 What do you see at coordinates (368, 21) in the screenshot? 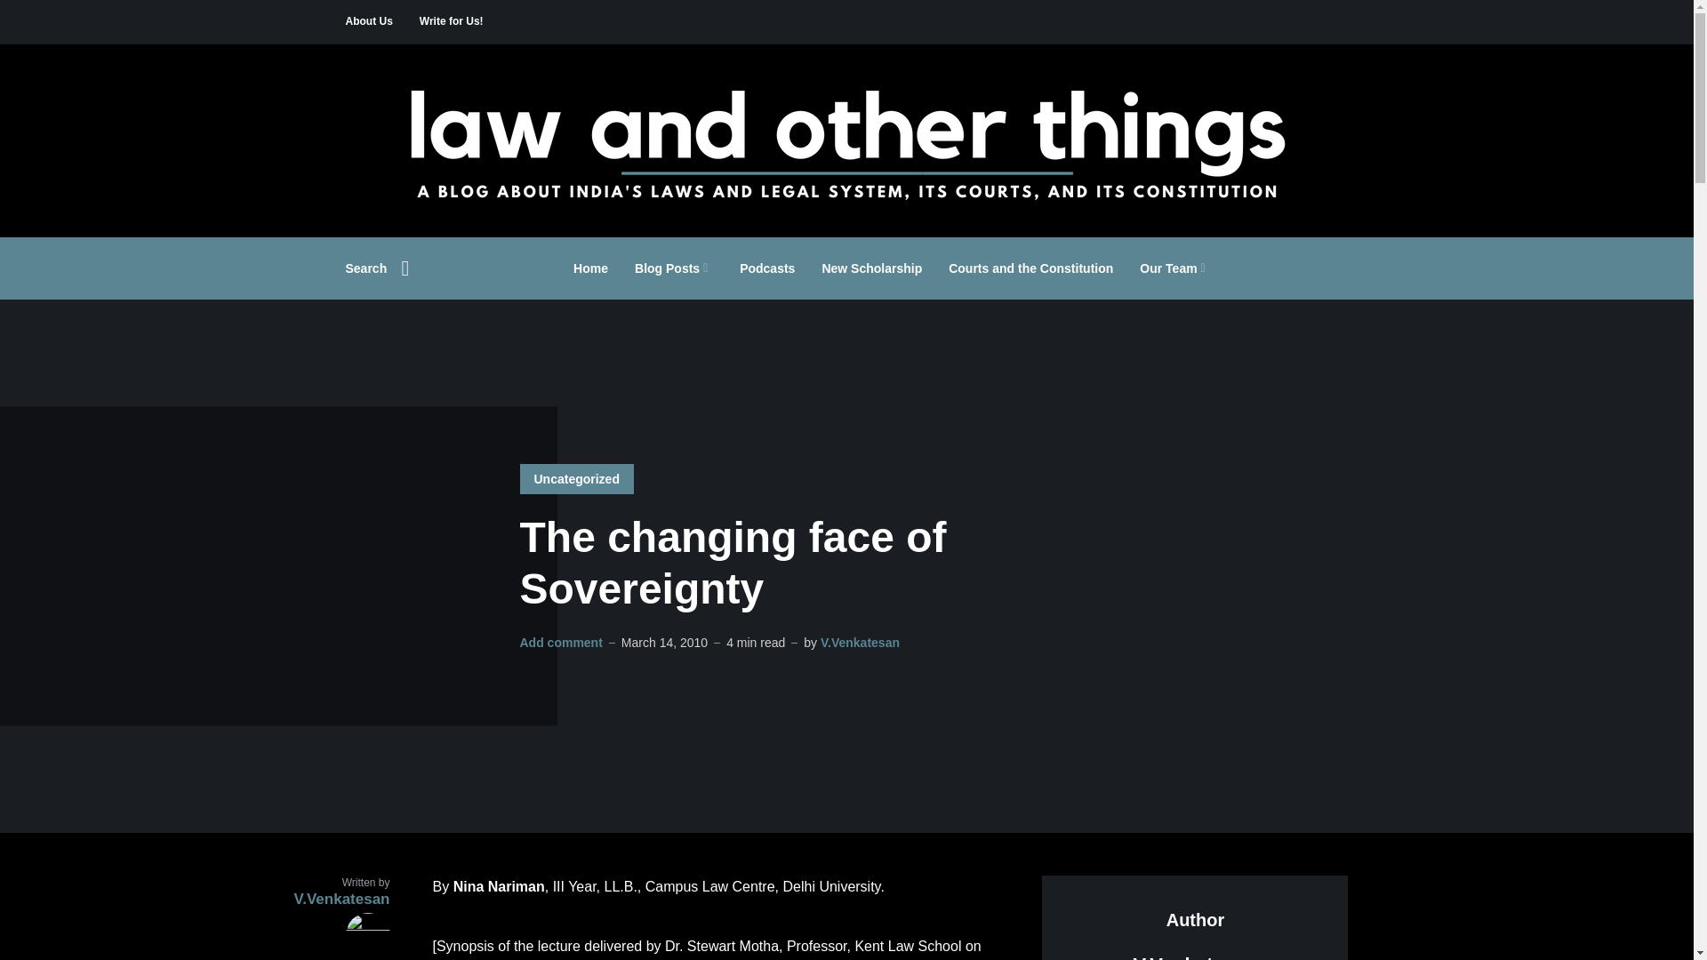
I see `About Us` at bounding box center [368, 21].